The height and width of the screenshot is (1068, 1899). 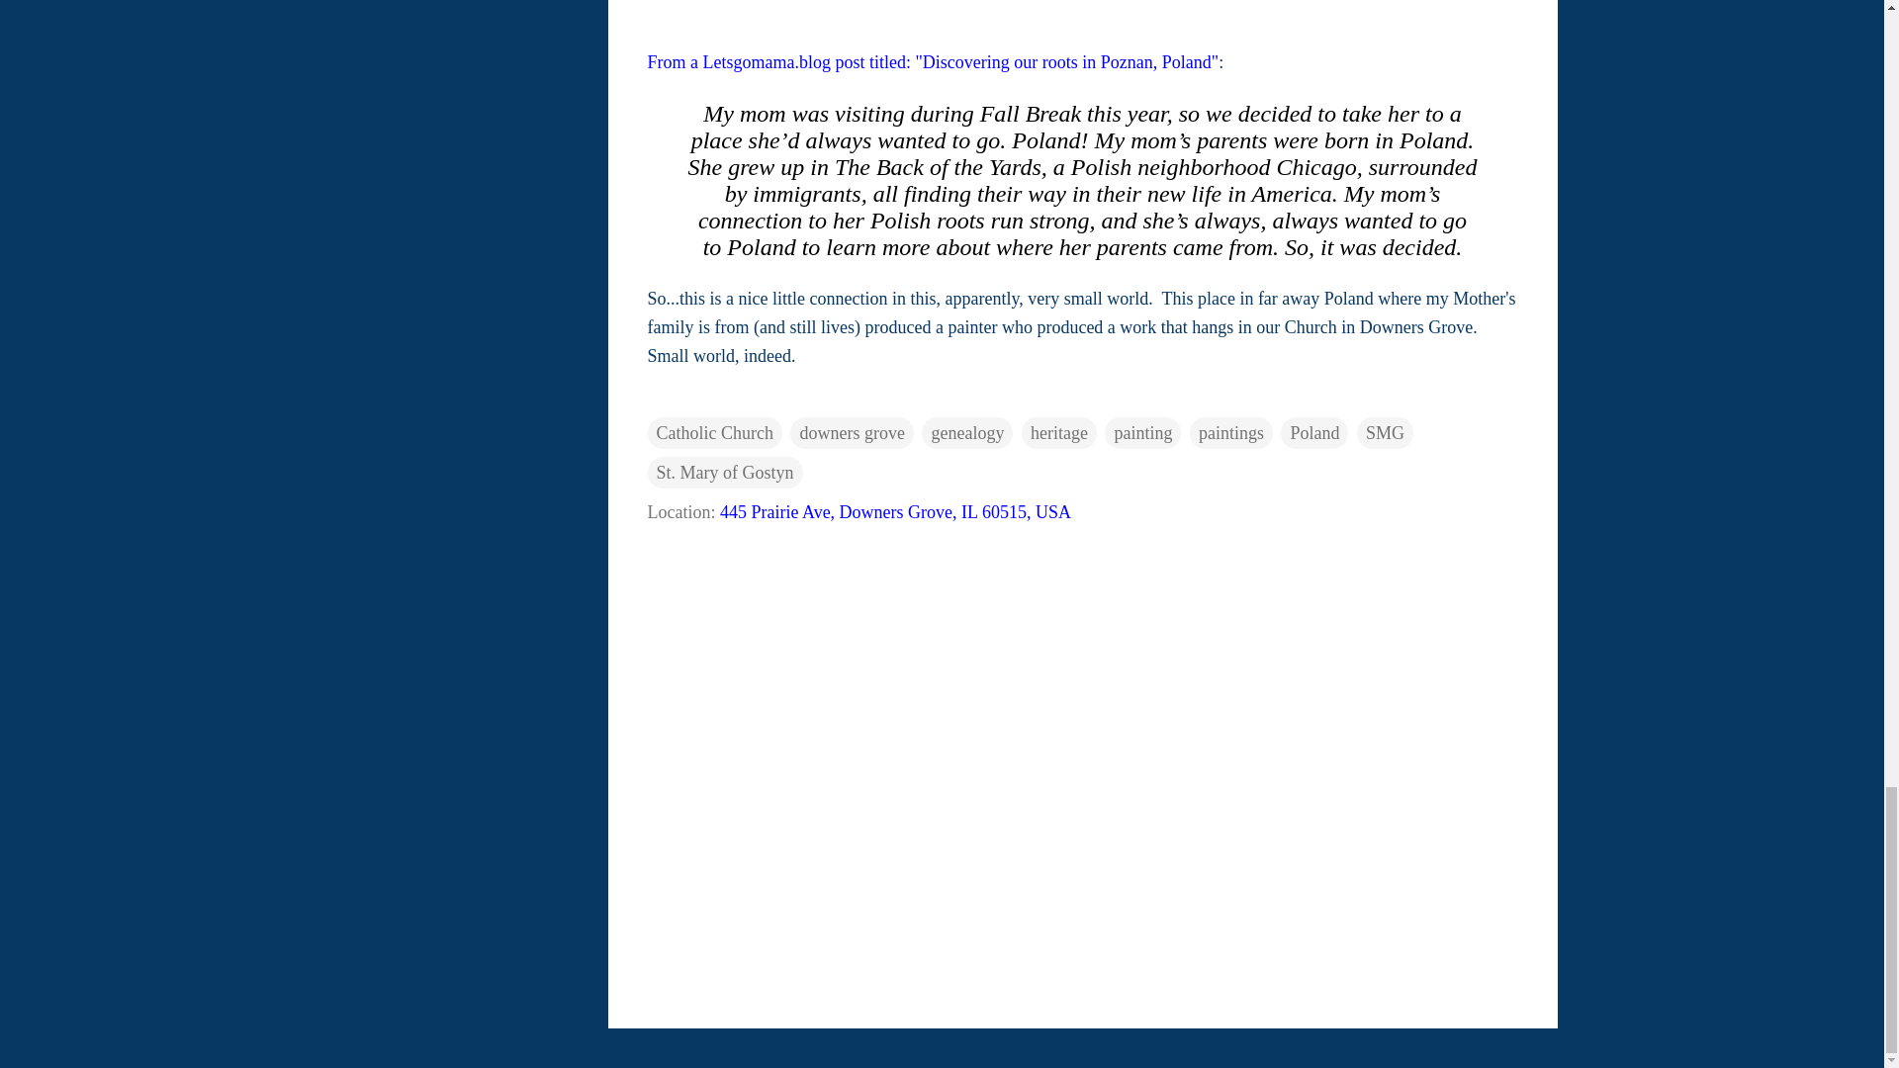 I want to click on paintings, so click(x=1230, y=433).